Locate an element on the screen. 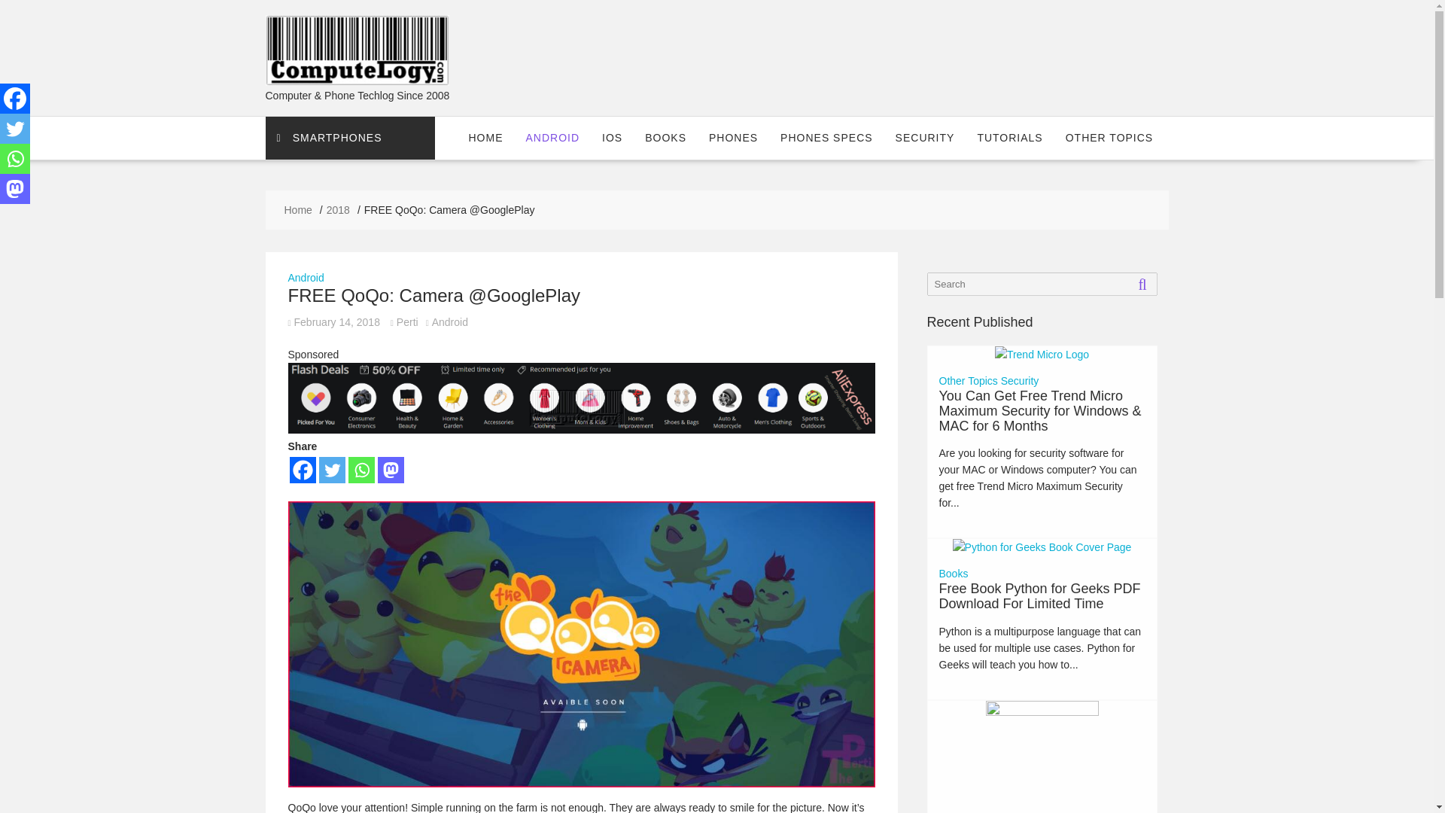  BOOKS is located at coordinates (665, 137).